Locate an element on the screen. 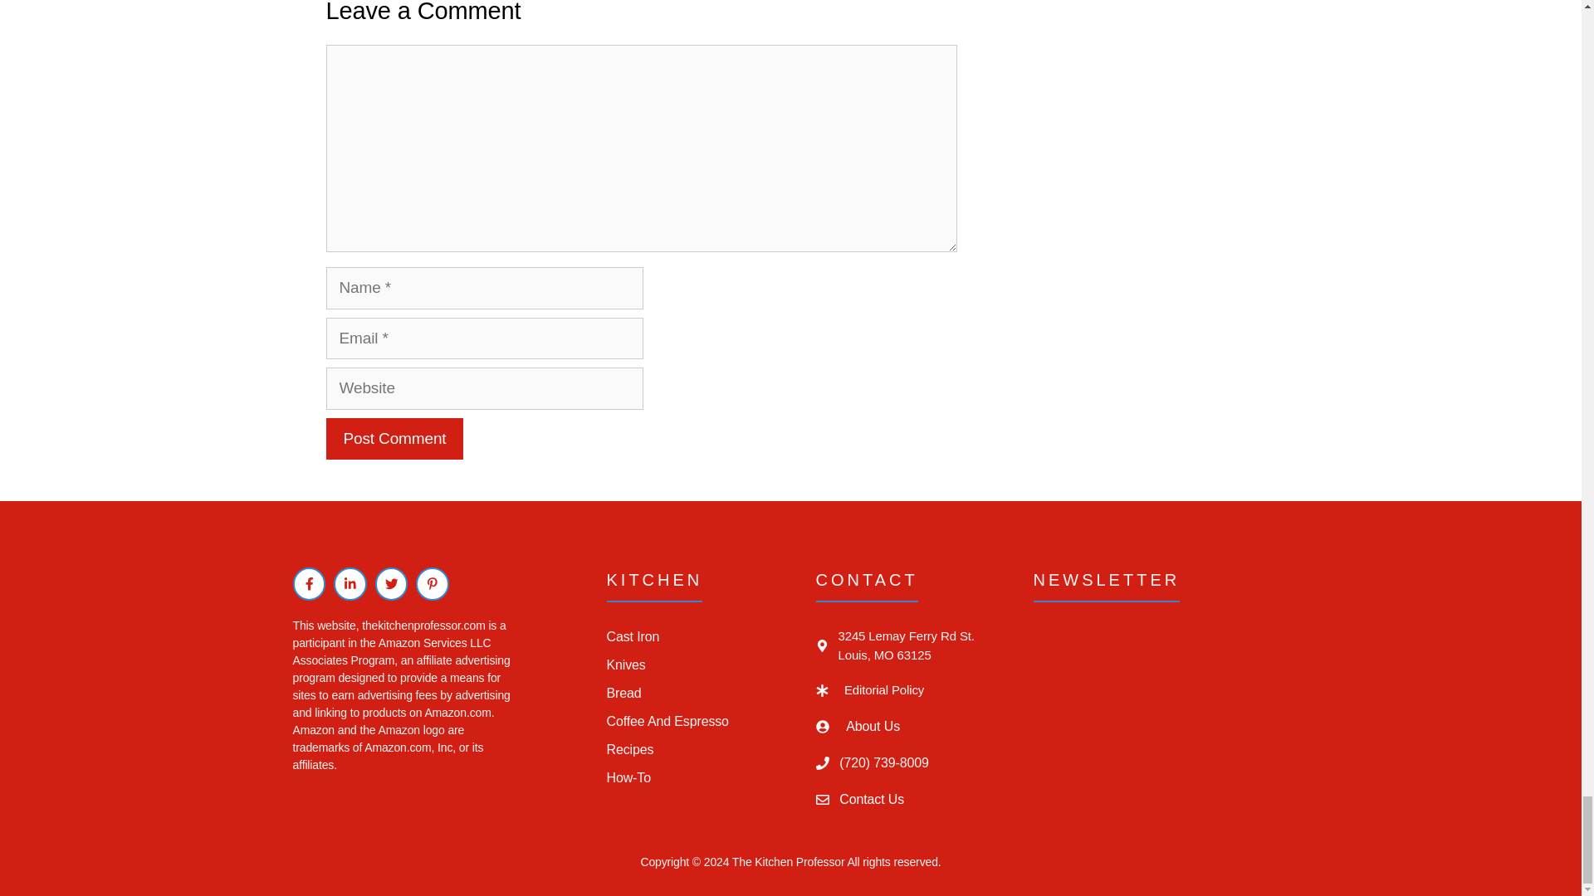  Post Comment is located at coordinates (394, 440).